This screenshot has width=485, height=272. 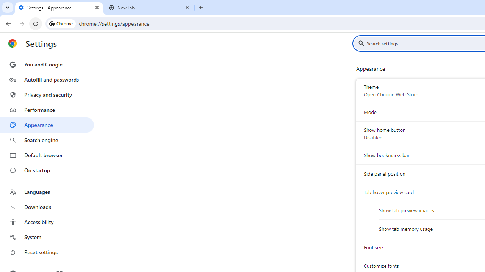 What do you see at coordinates (47, 110) in the screenshot?
I see `Performance` at bounding box center [47, 110].